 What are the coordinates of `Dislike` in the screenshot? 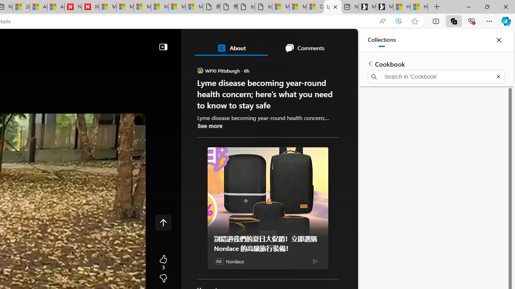 It's located at (163, 279).